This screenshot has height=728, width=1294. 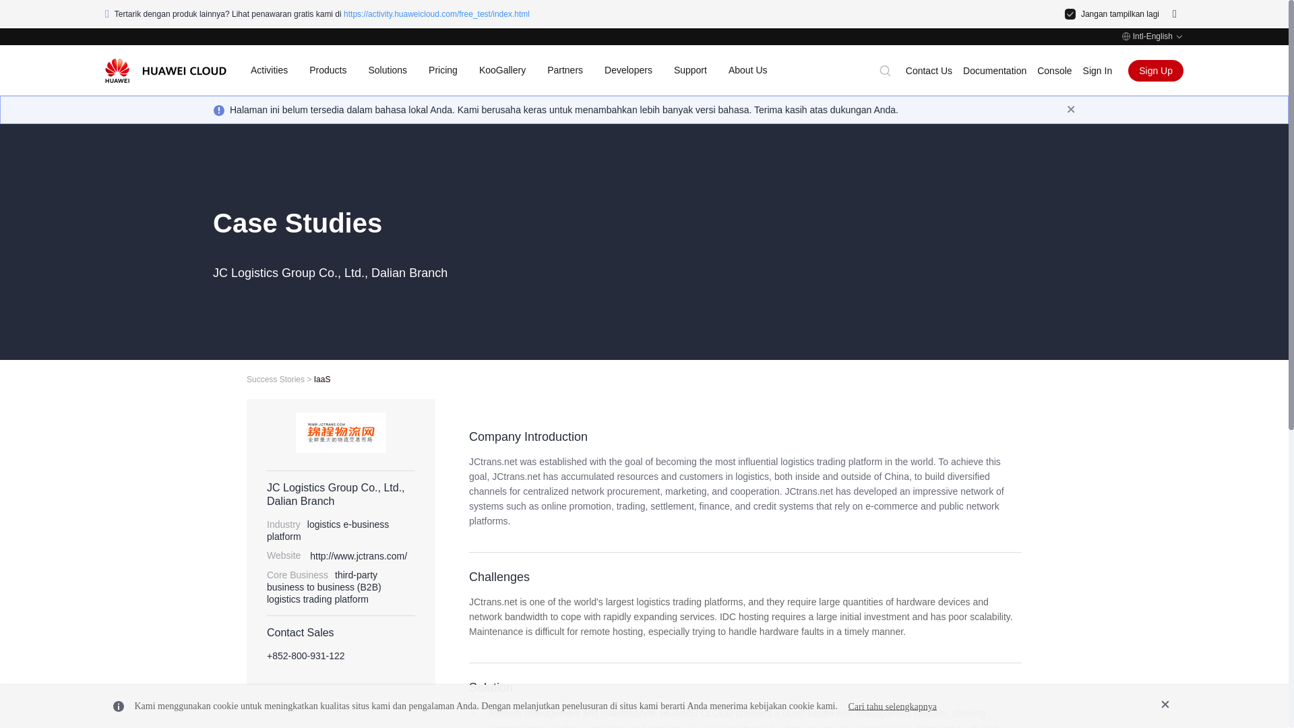 What do you see at coordinates (166, 70) in the screenshot?
I see `Huawei Cloud` at bounding box center [166, 70].